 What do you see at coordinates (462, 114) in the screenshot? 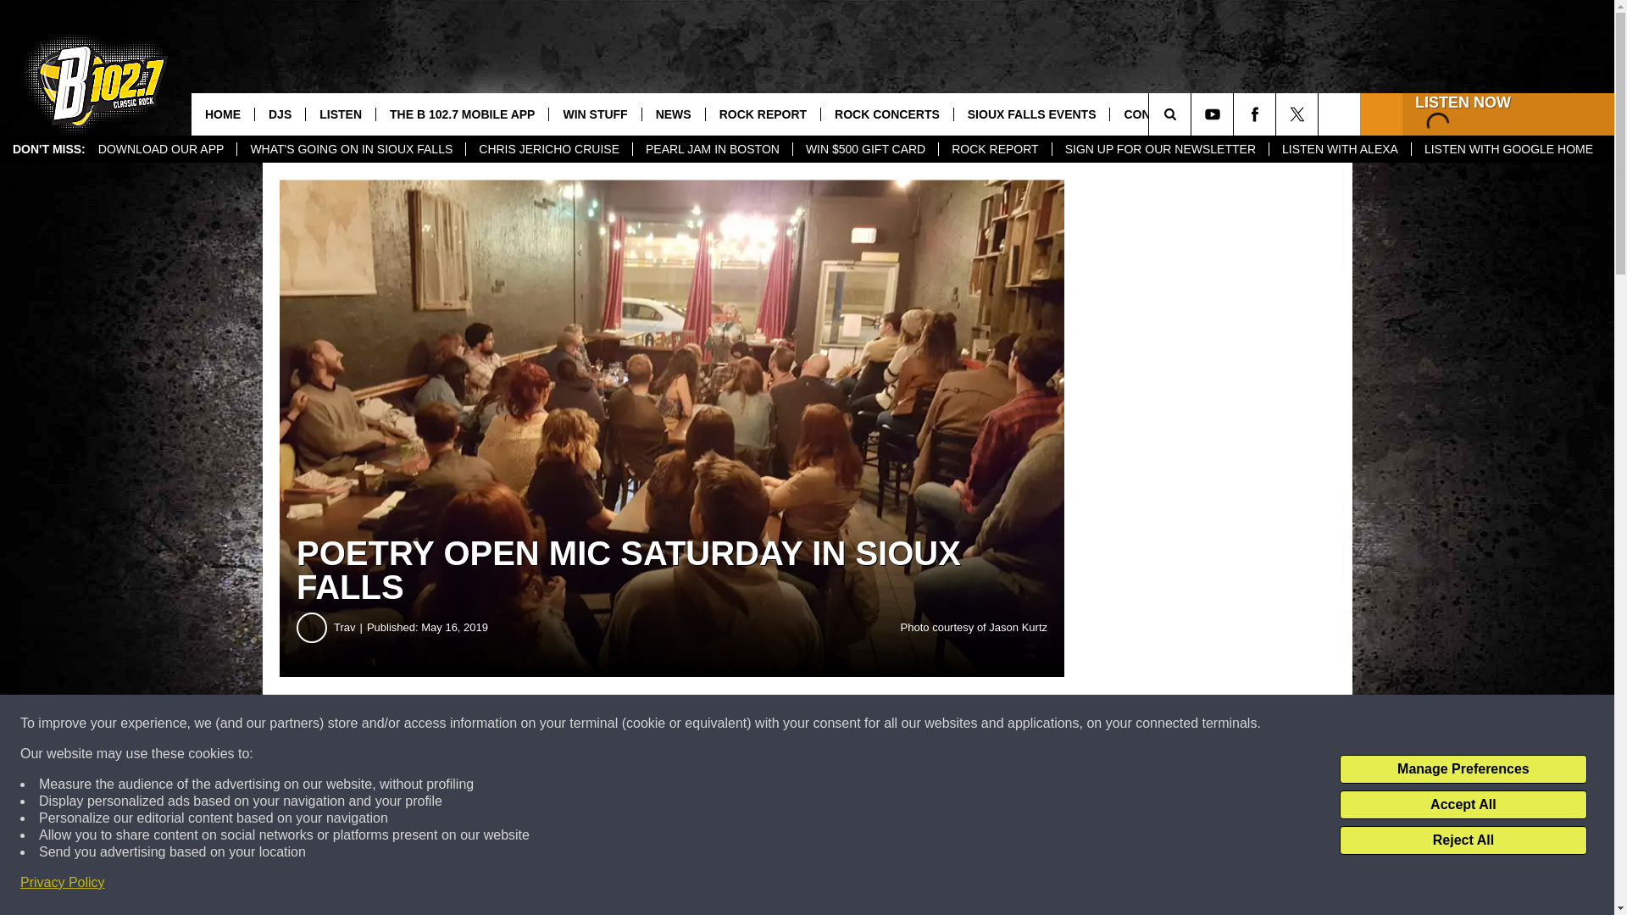
I see `THE B 102.7 MOBILE APP` at bounding box center [462, 114].